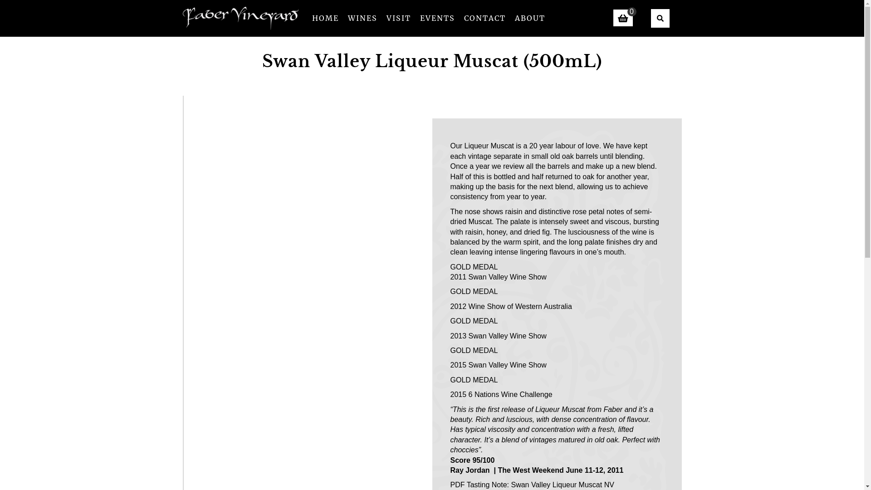 Image resolution: width=871 pixels, height=490 pixels. What do you see at coordinates (532, 485) in the screenshot?
I see `PDF Tasting Note: Swan Valley Liqueur Muscat NV` at bounding box center [532, 485].